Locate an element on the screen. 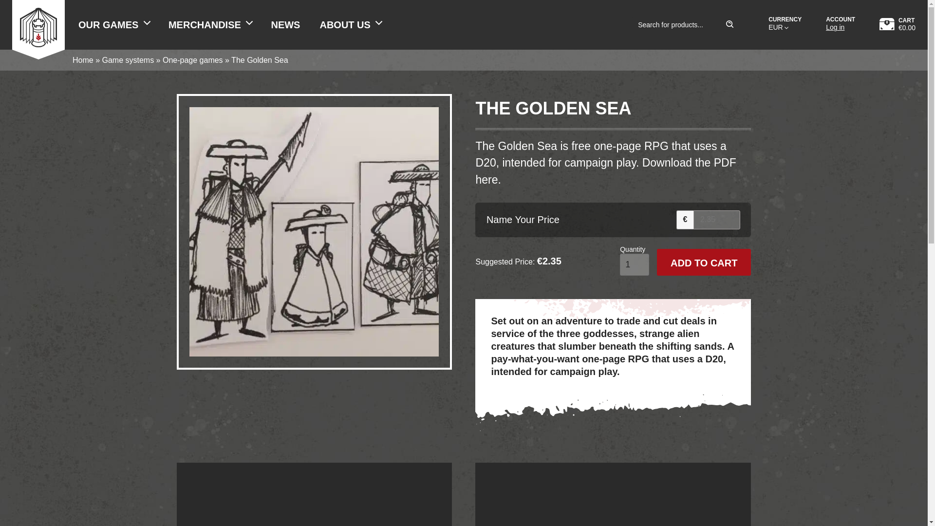  Rowan Rook and Decard is located at coordinates (38, 24).